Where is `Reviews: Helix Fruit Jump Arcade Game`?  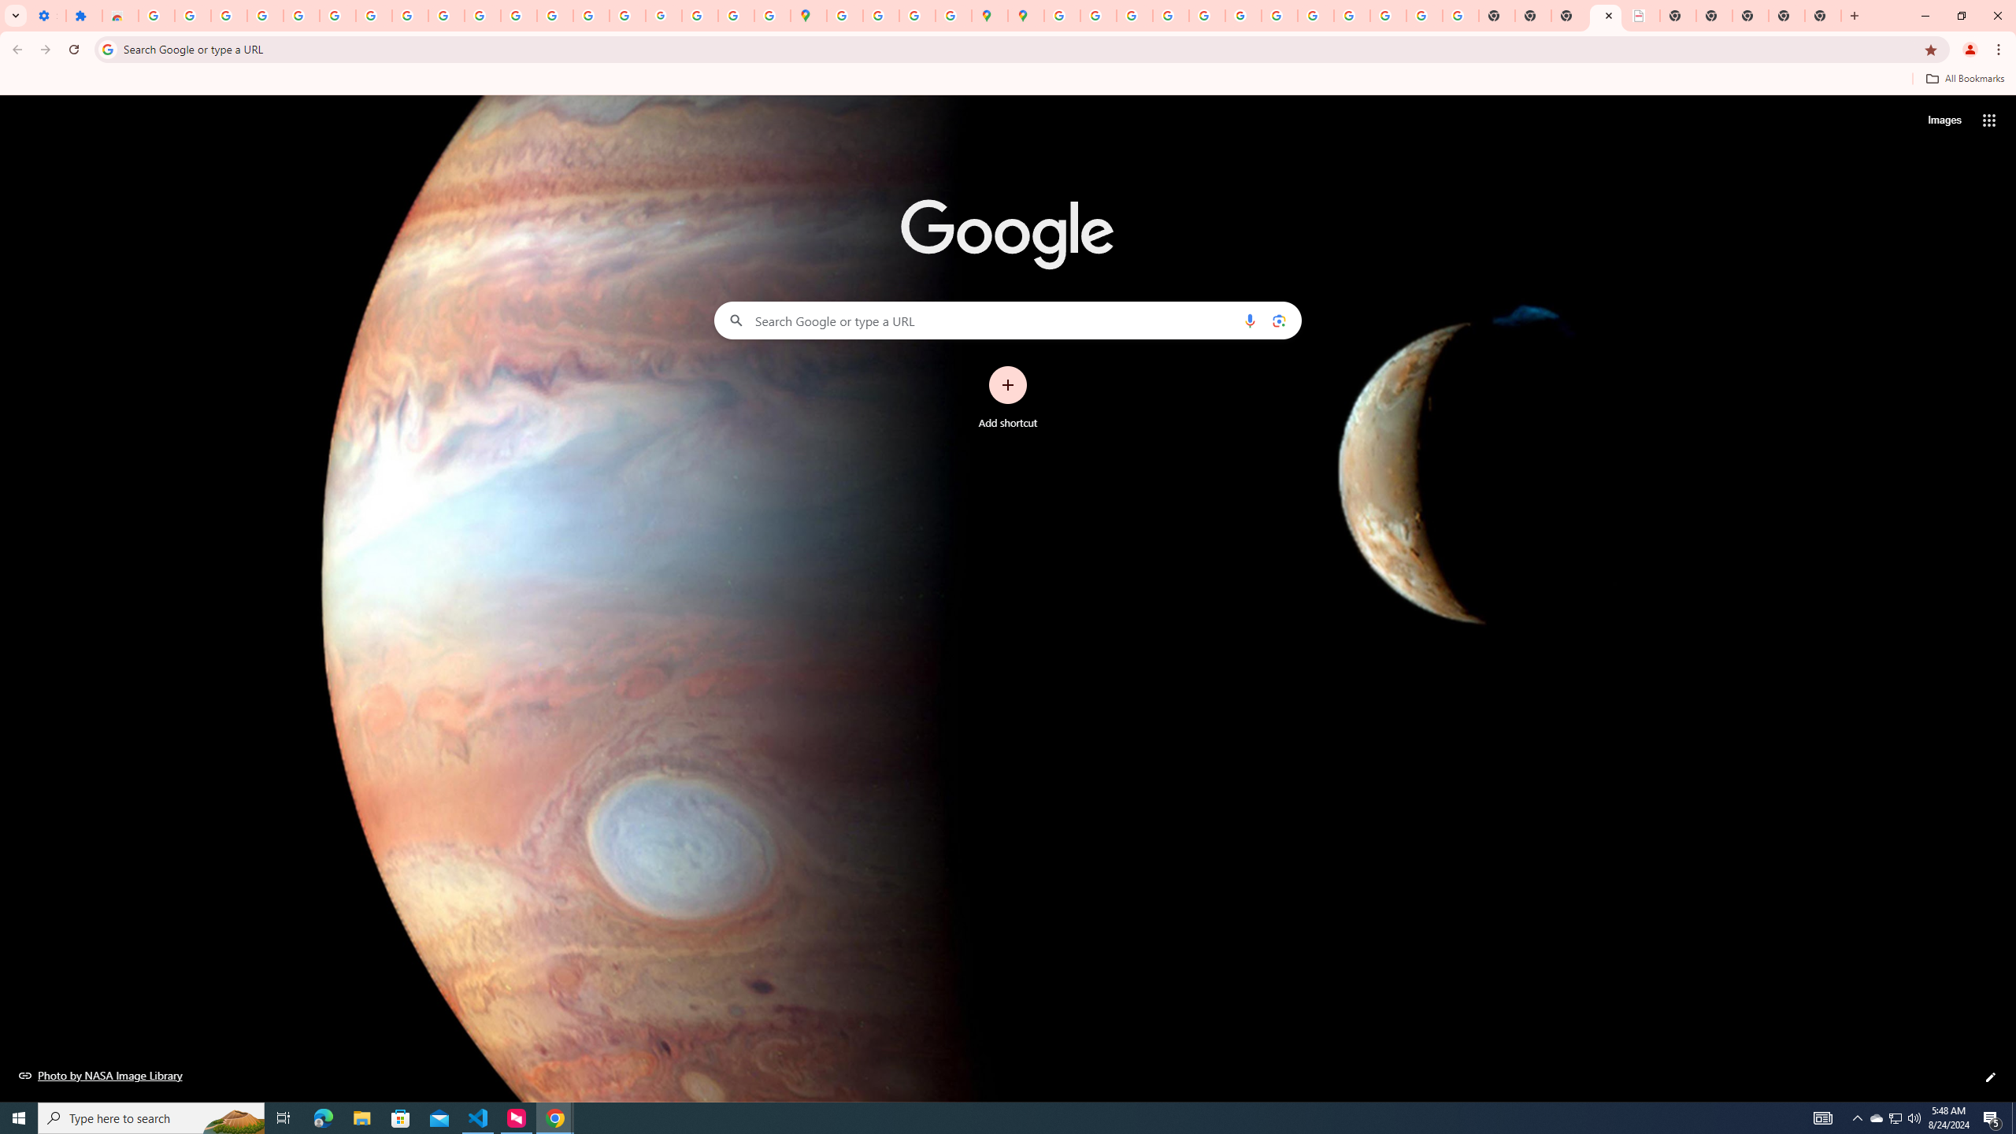
Reviews: Helix Fruit Jump Arcade Game is located at coordinates (120, 16).